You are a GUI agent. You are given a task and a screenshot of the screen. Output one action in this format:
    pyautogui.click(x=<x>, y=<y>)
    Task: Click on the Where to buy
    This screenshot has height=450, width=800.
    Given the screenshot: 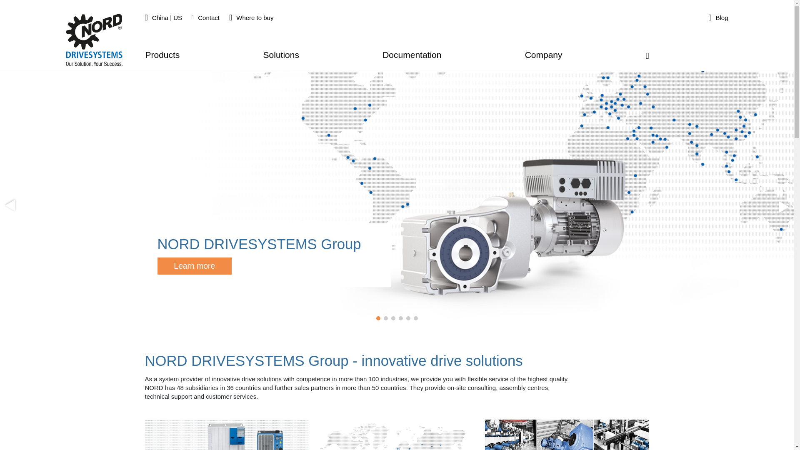 What is the action you would take?
    pyautogui.click(x=252, y=17)
    